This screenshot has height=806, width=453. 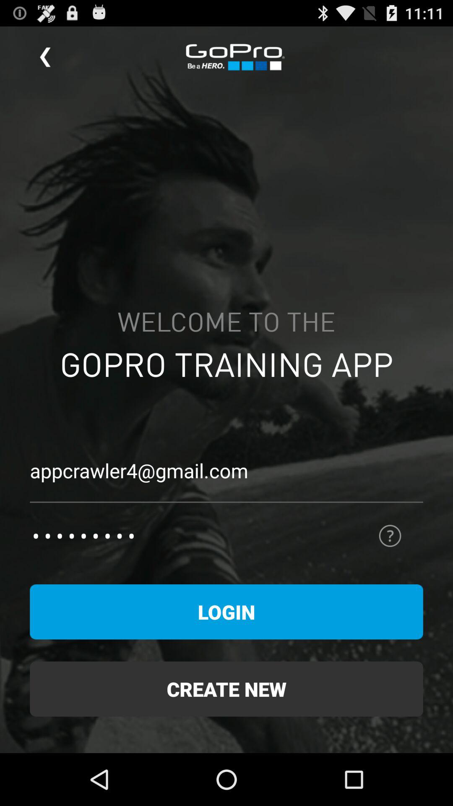 I want to click on go back, so click(x=45, y=57).